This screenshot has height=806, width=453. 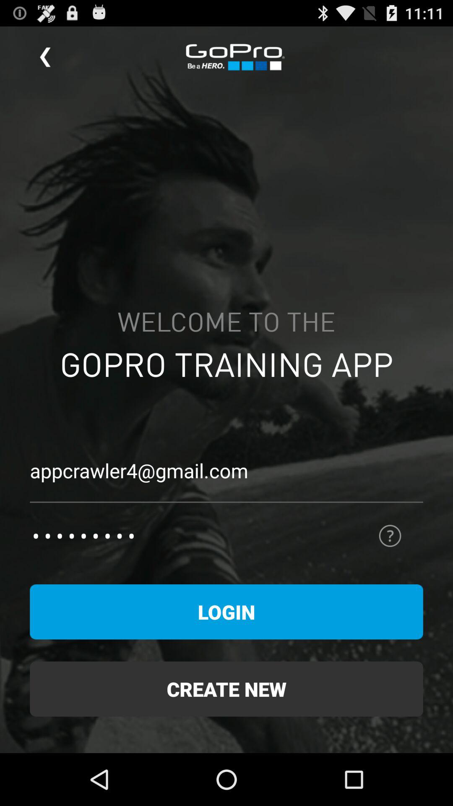 I want to click on go back, so click(x=45, y=57).